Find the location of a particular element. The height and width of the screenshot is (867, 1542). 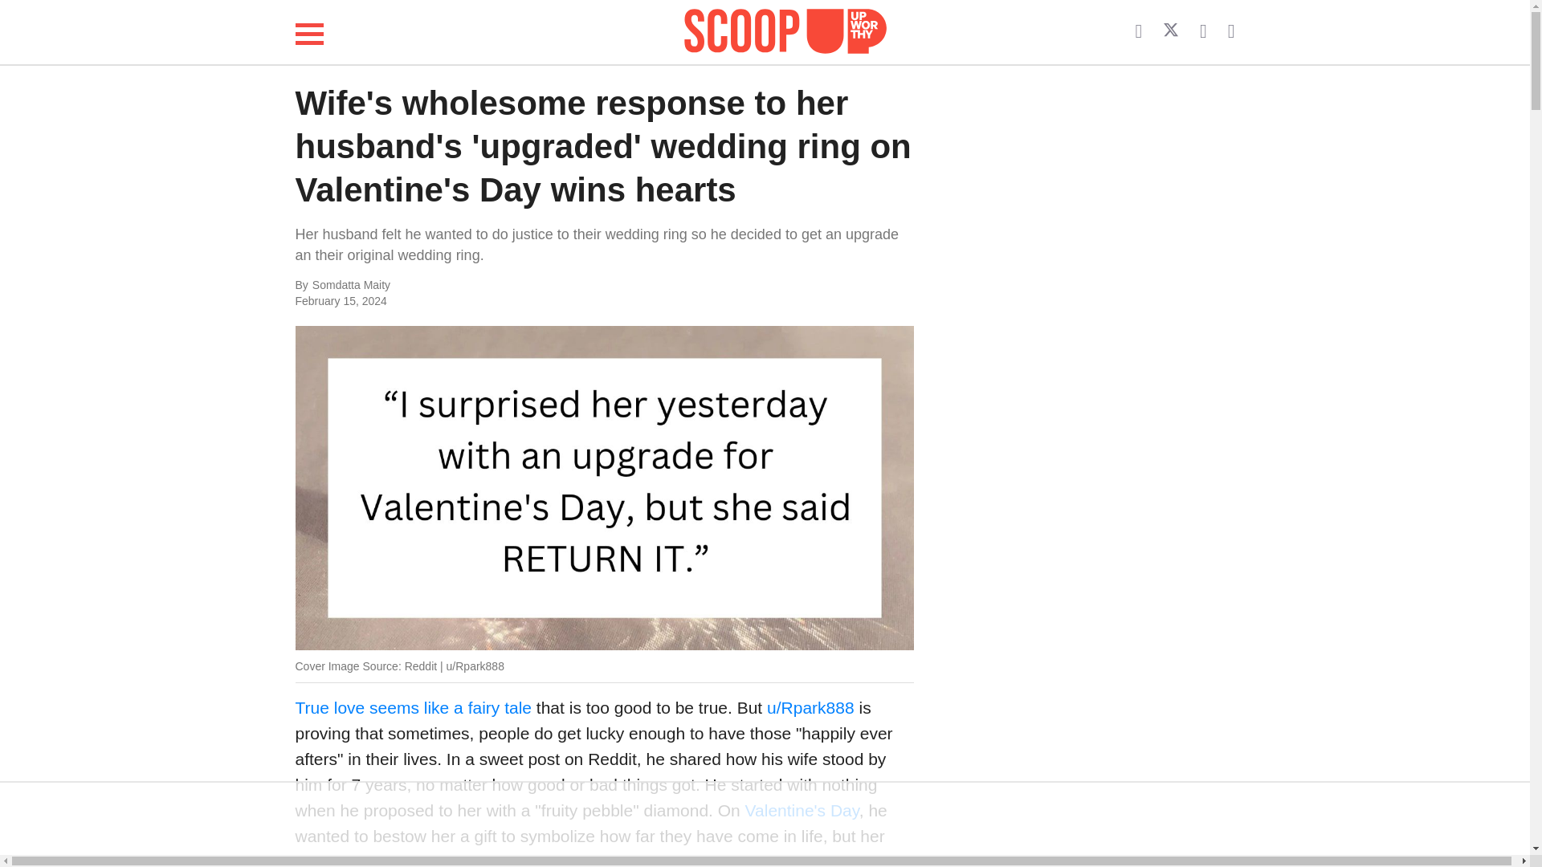

SCOOP UPWORTHY is located at coordinates (785, 32).